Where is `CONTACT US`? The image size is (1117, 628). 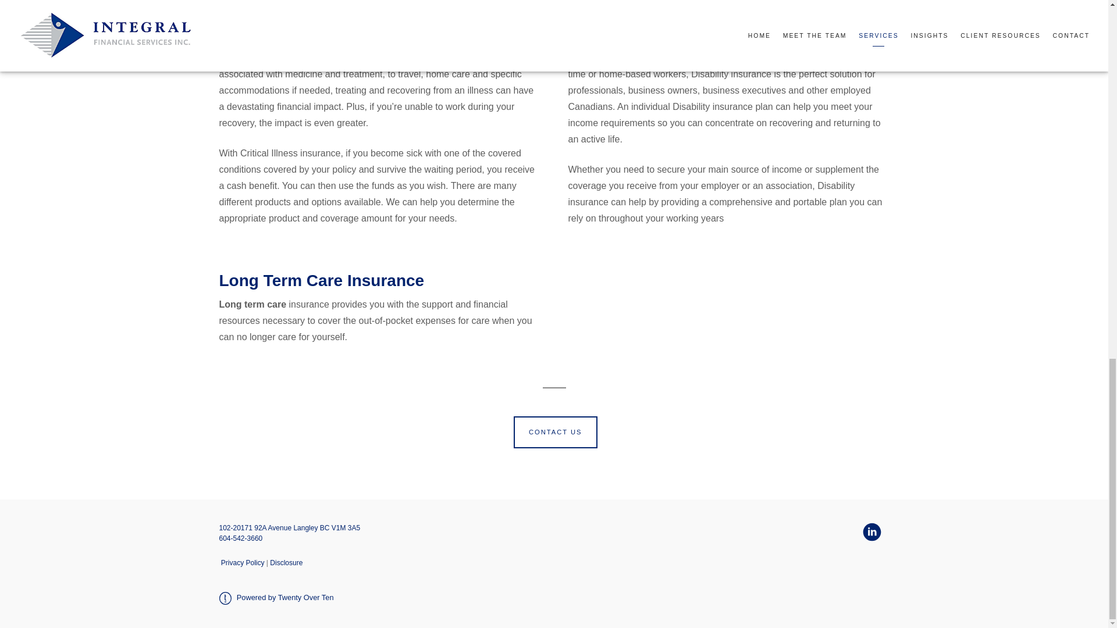
CONTACT US is located at coordinates (556, 433).